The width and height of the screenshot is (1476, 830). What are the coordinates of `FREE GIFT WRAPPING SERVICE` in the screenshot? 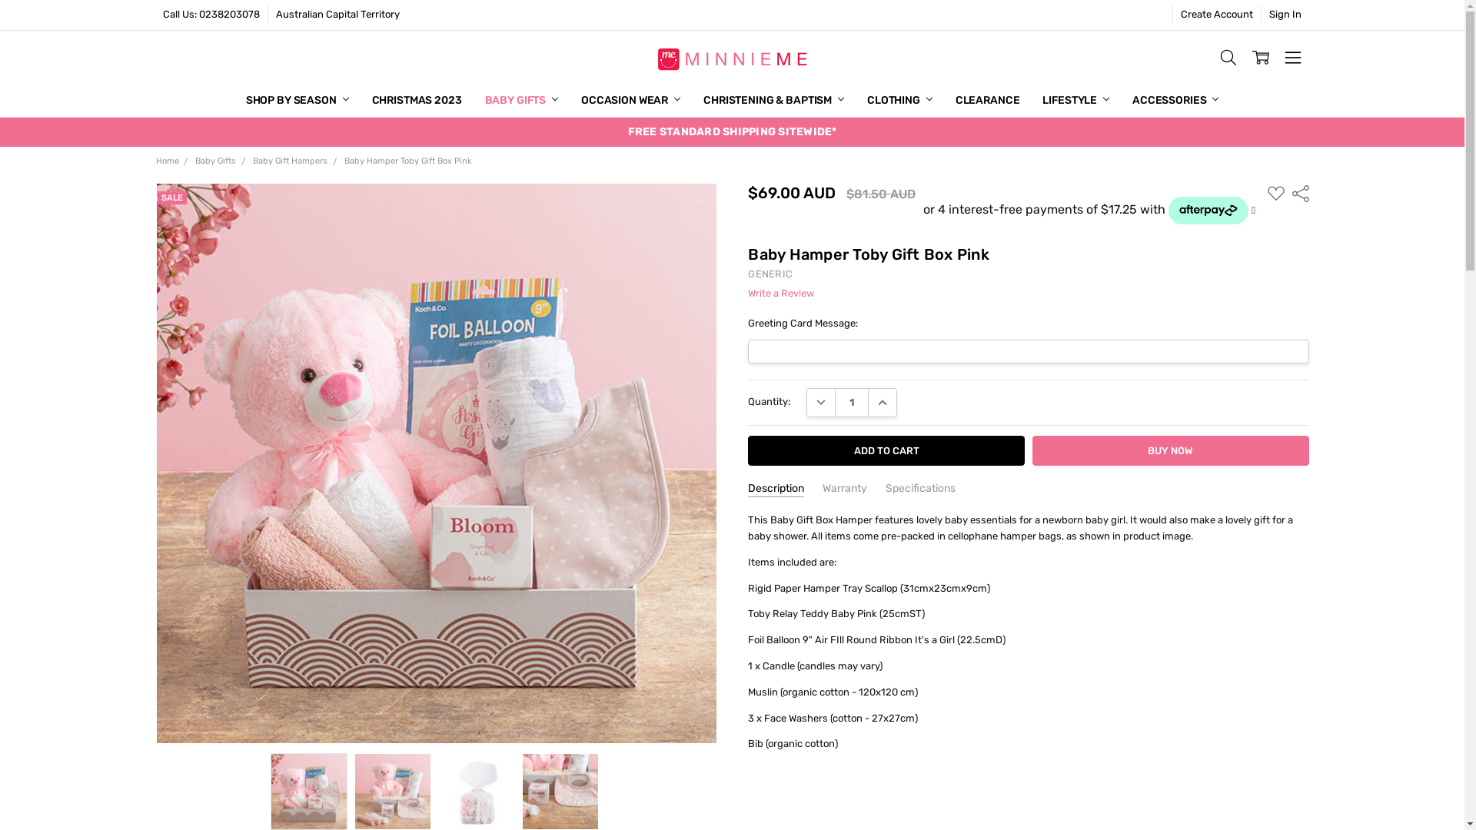 It's located at (821, 101).